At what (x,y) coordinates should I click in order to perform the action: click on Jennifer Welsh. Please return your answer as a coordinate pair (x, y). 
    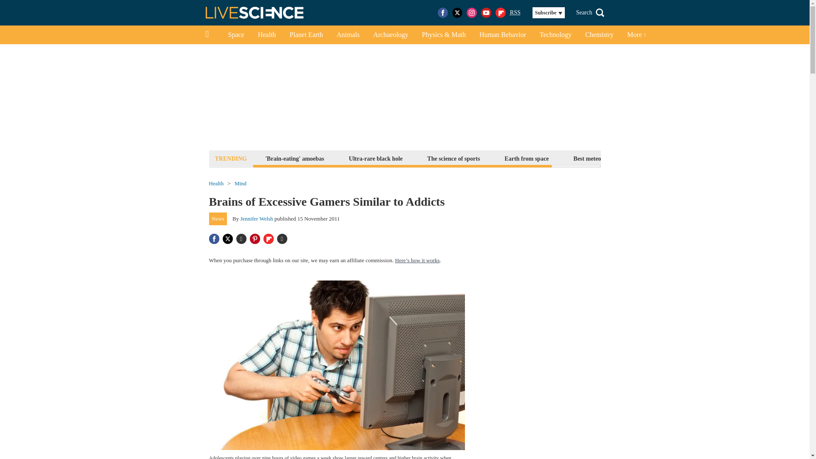
    Looking at the image, I should click on (257, 218).